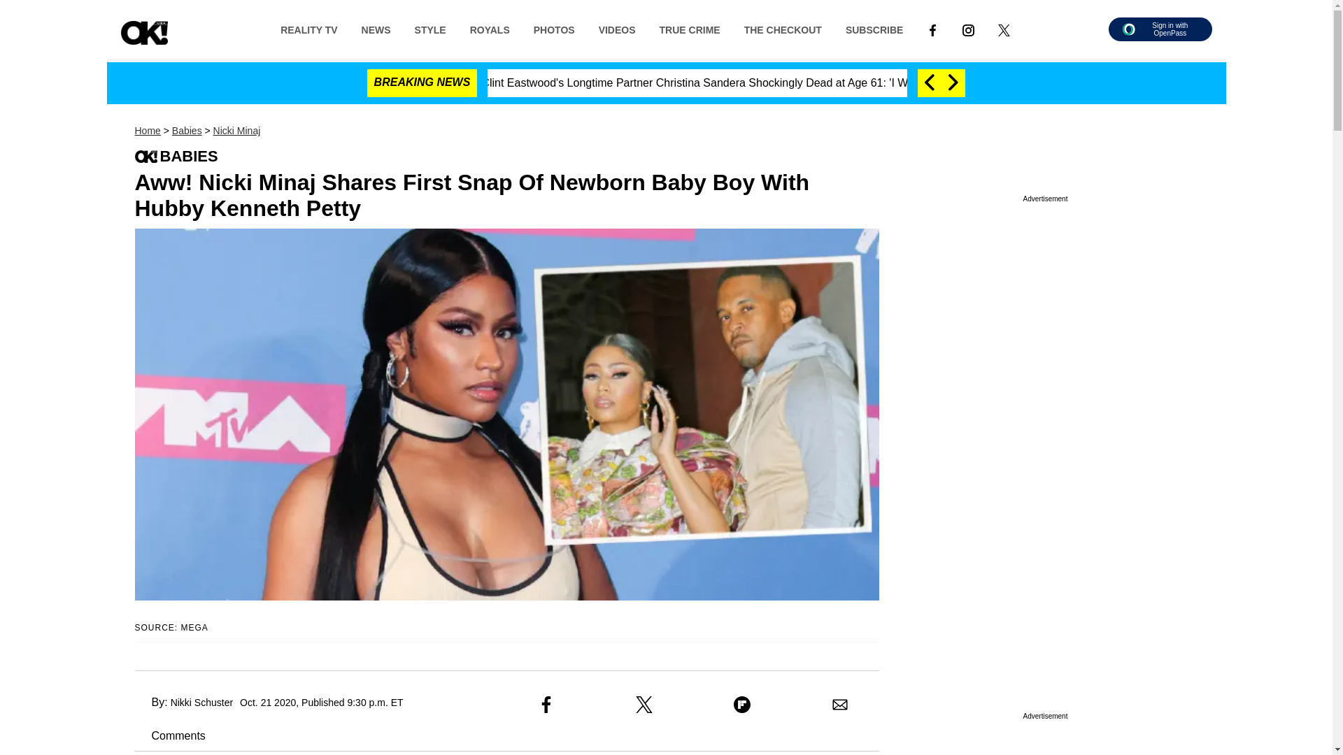  I want to click on THE CHECKOUT, so click(783, 29).